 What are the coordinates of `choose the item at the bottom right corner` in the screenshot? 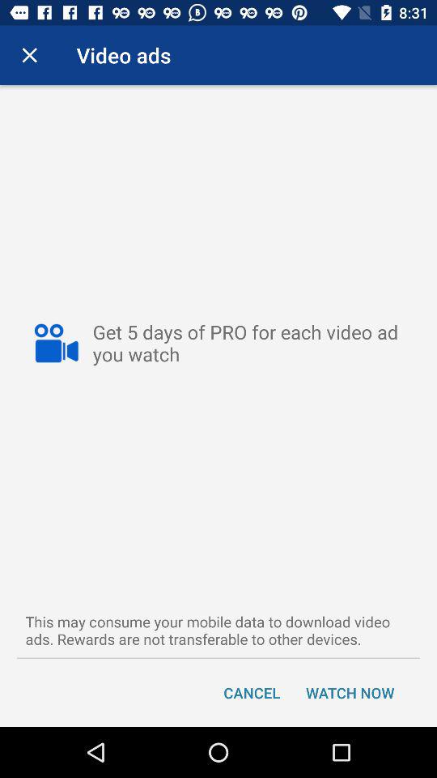 It's located at (350, 692).